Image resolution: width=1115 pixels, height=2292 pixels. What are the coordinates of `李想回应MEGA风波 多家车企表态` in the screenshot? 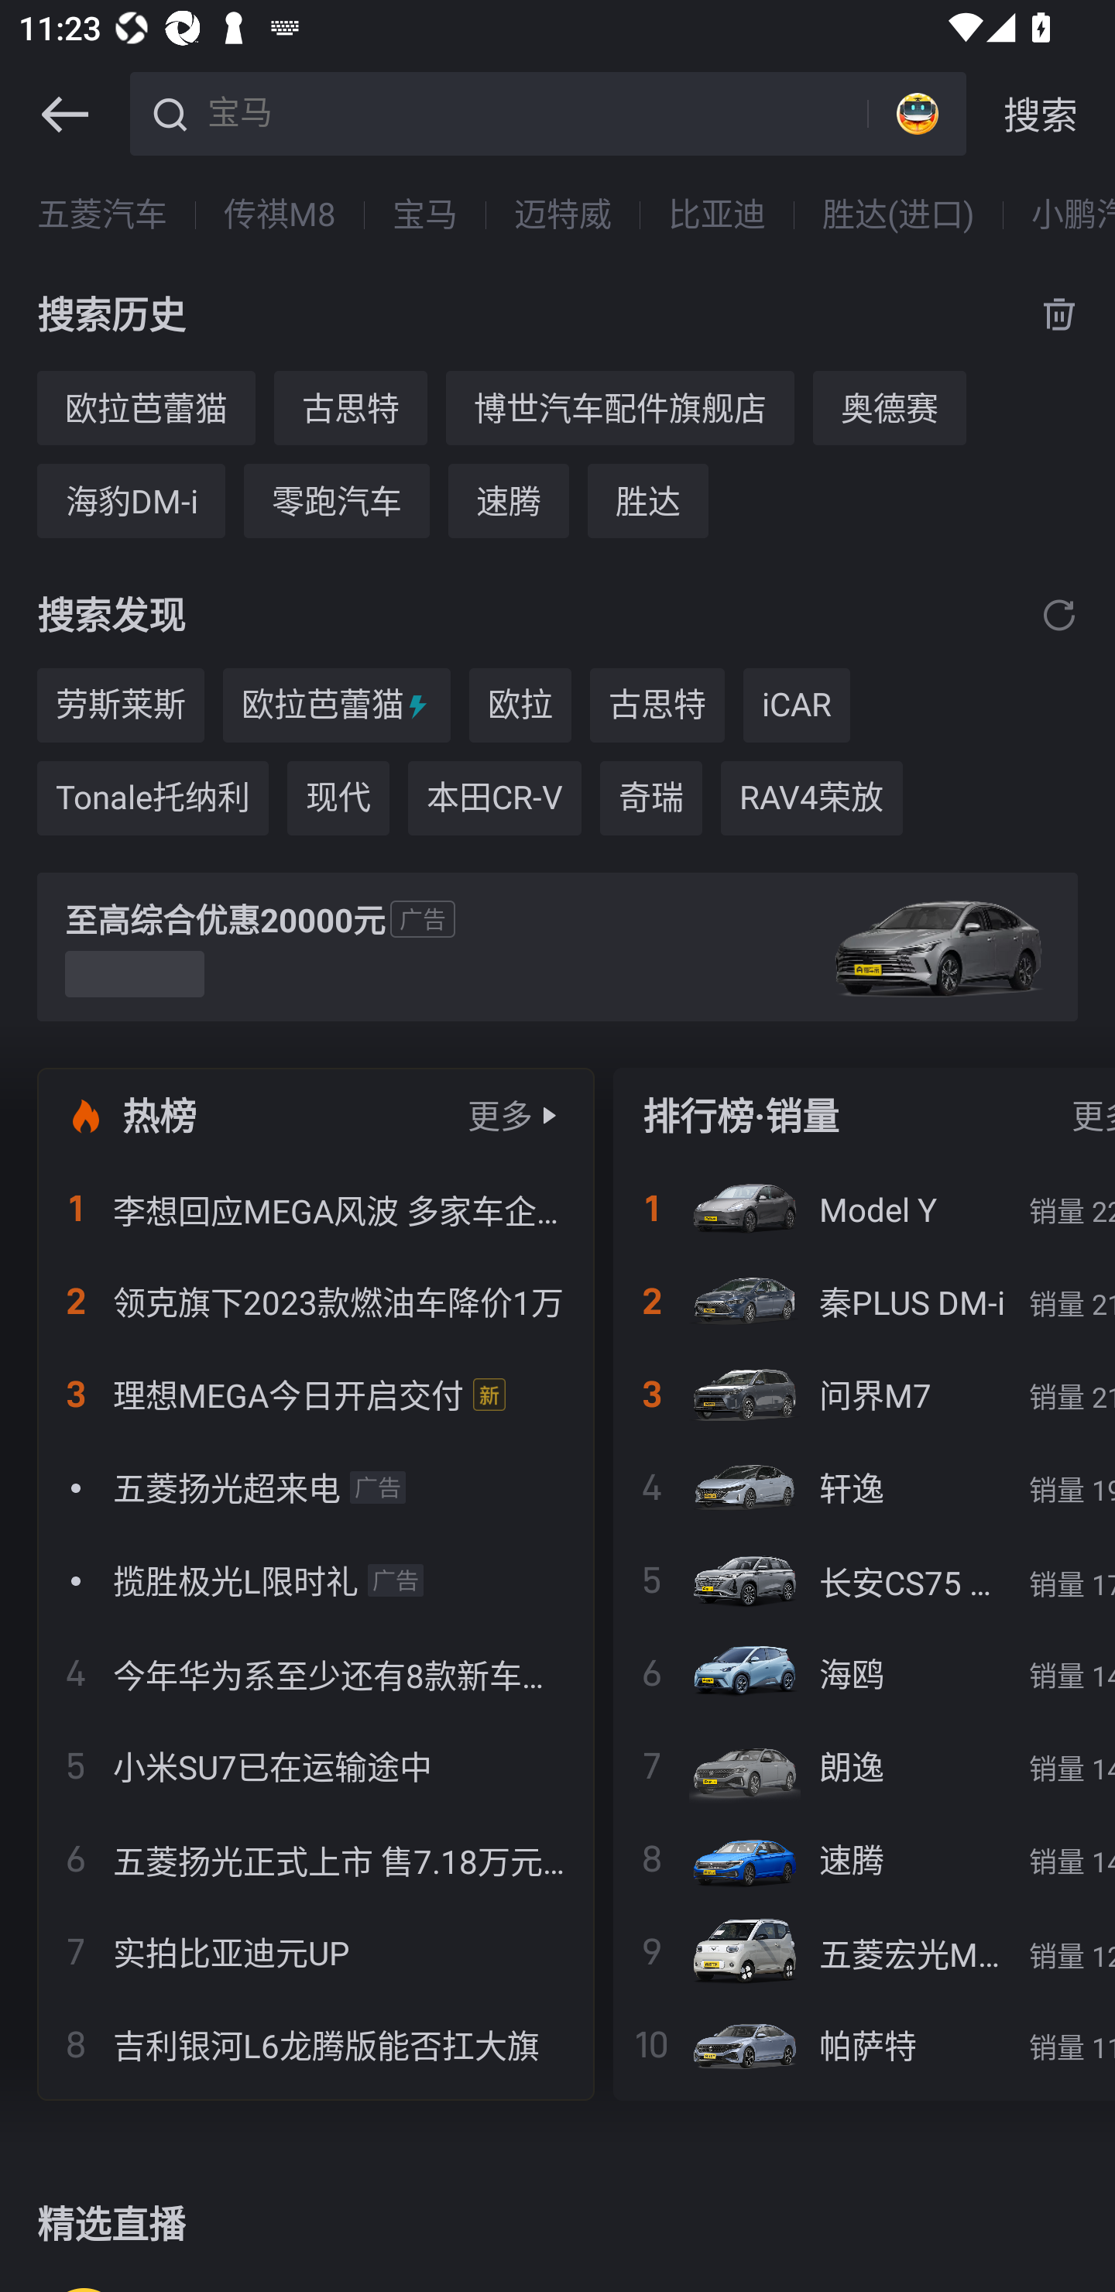 It's located at (316, 1209).